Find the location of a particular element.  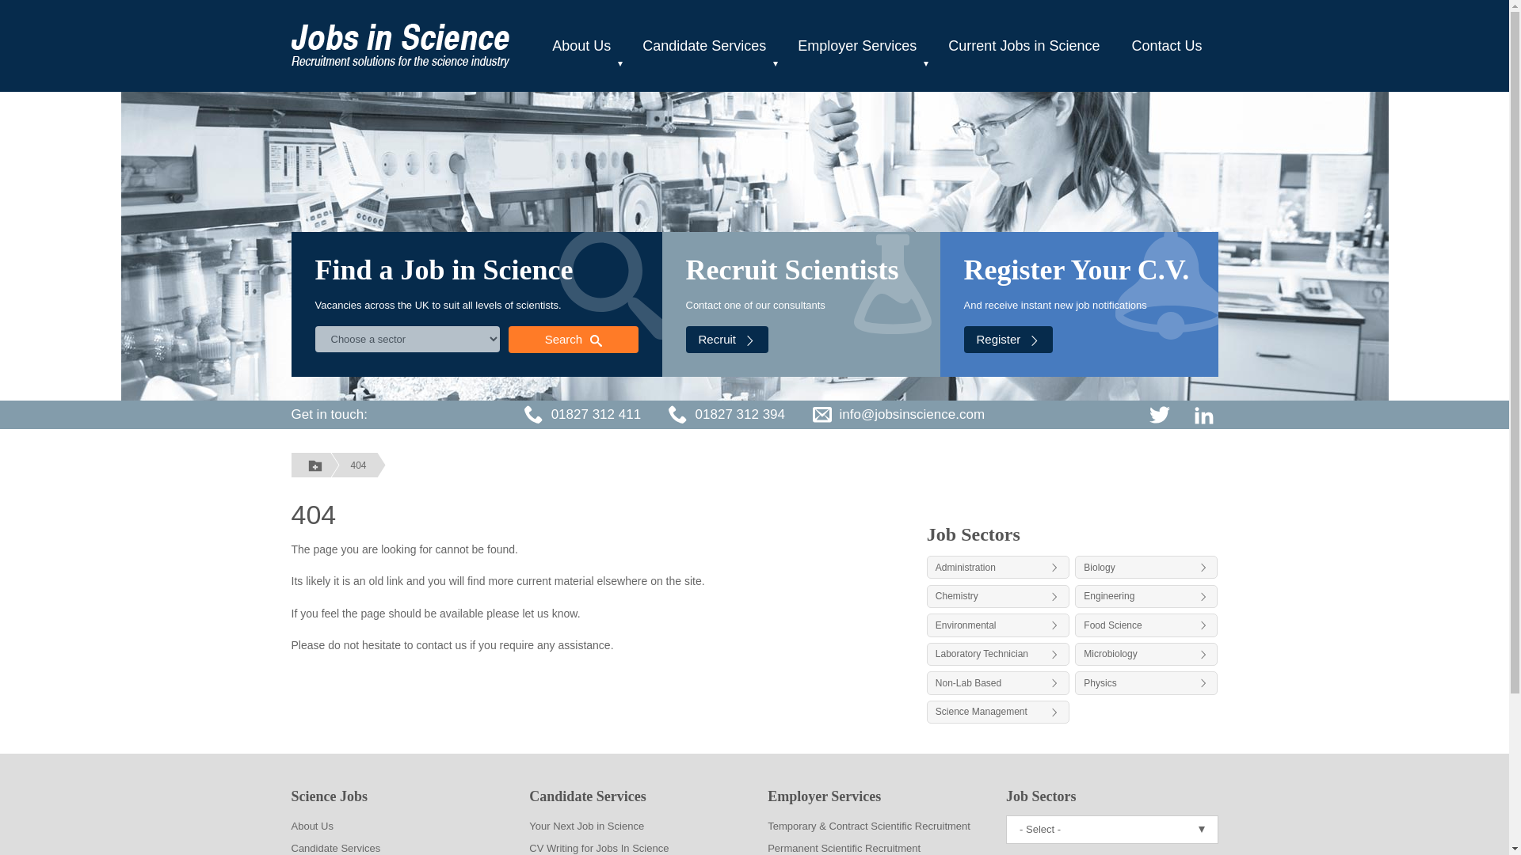

Contact Us is located at coordinates (1166, 46).